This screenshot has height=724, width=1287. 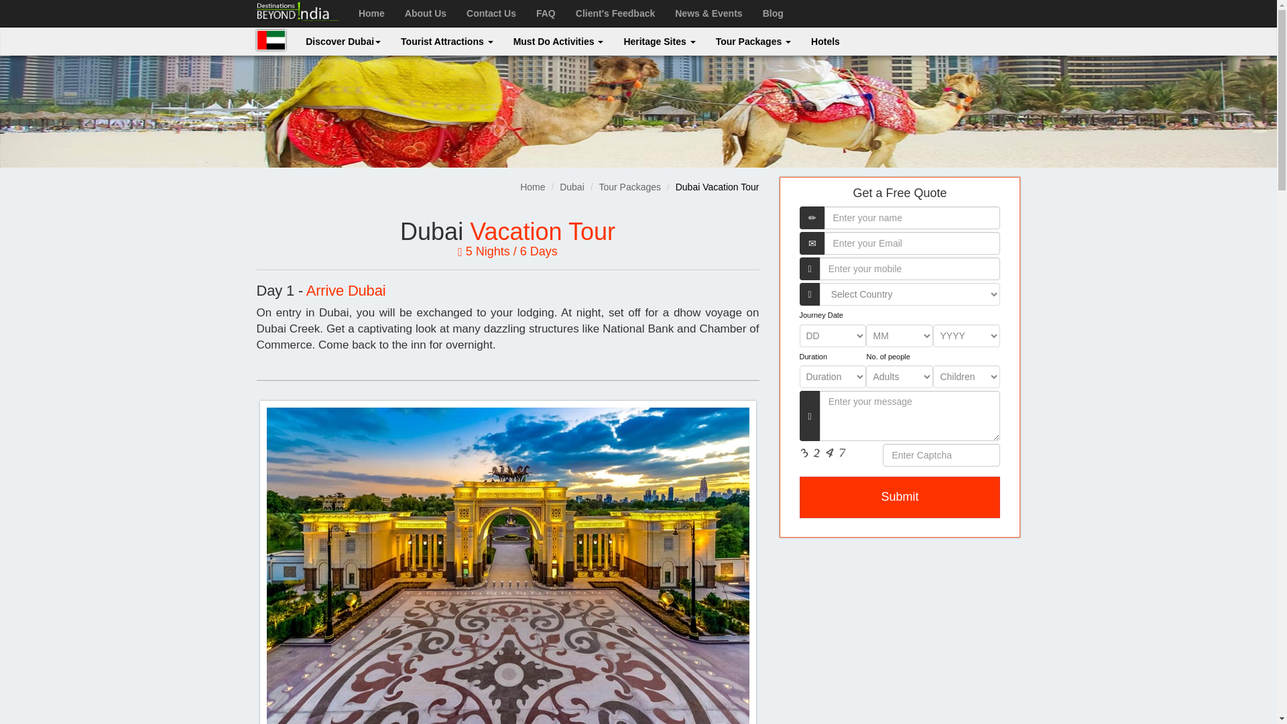 I want to click on Client's Feedback, so click(x=615, y=13).